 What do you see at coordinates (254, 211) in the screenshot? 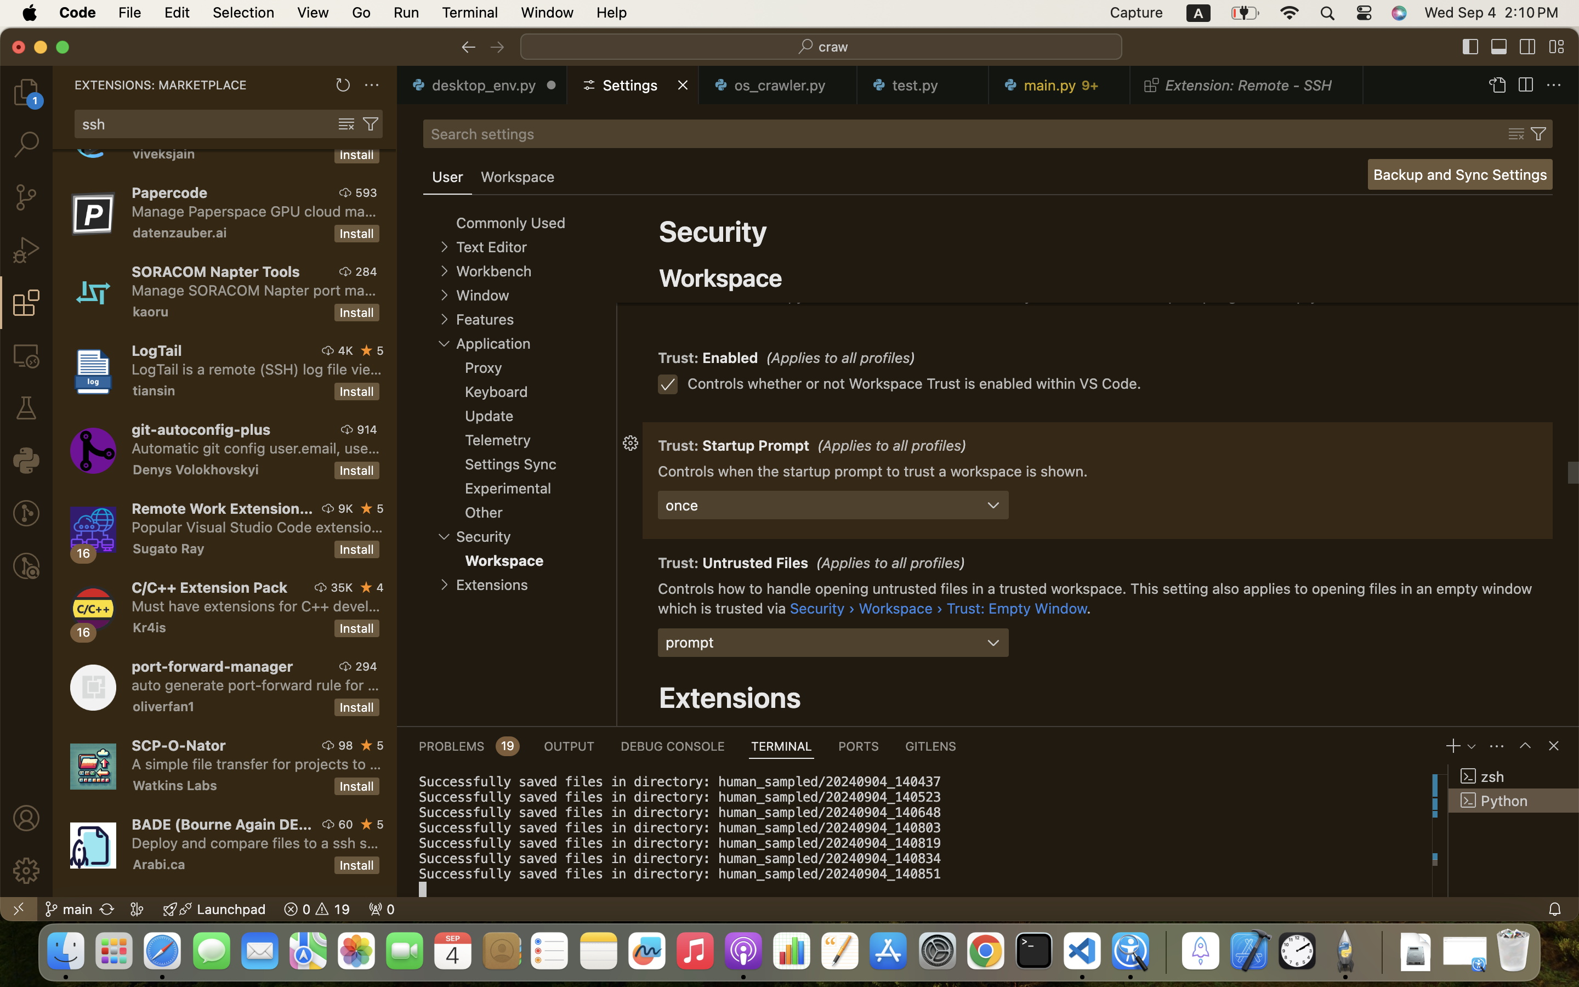
I see `Manage Paperspace GPU cloud machines directly from VS Code. Open with just one click a remote VS Code session, streamlining your machine learning & data science process and increasing productivity.` at bounding box center [254, 211].